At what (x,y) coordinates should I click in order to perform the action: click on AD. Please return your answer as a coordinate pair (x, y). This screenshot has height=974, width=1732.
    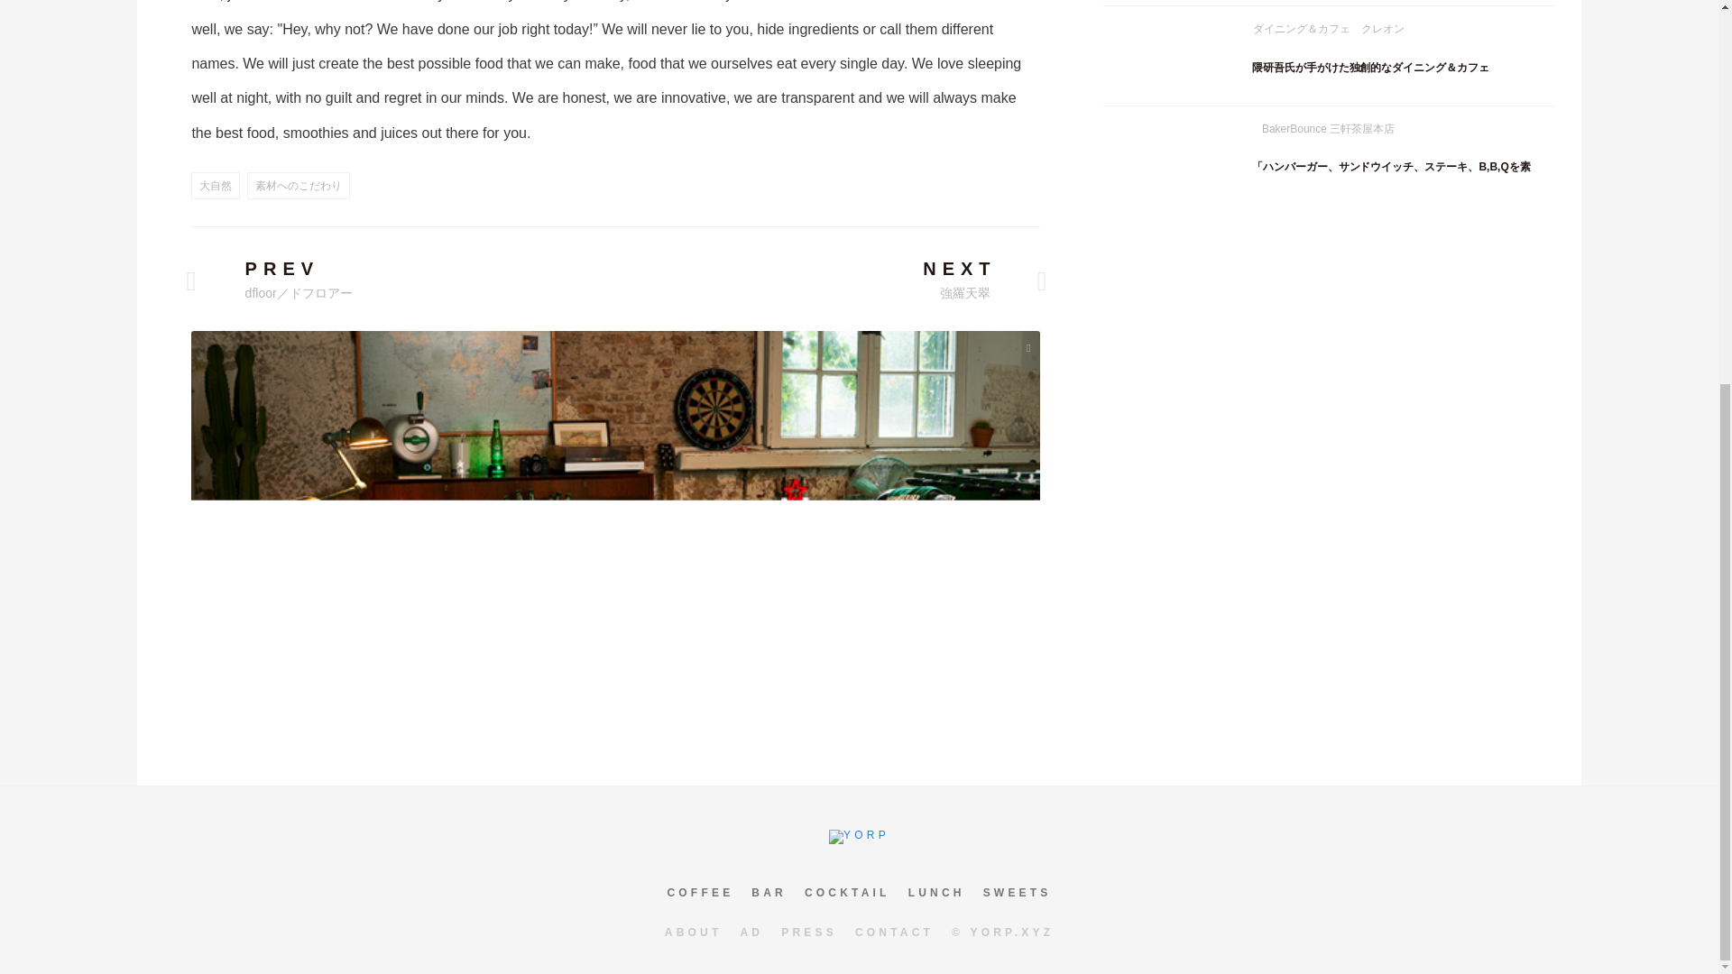
    Looking at the image, I should click on (751, 933).